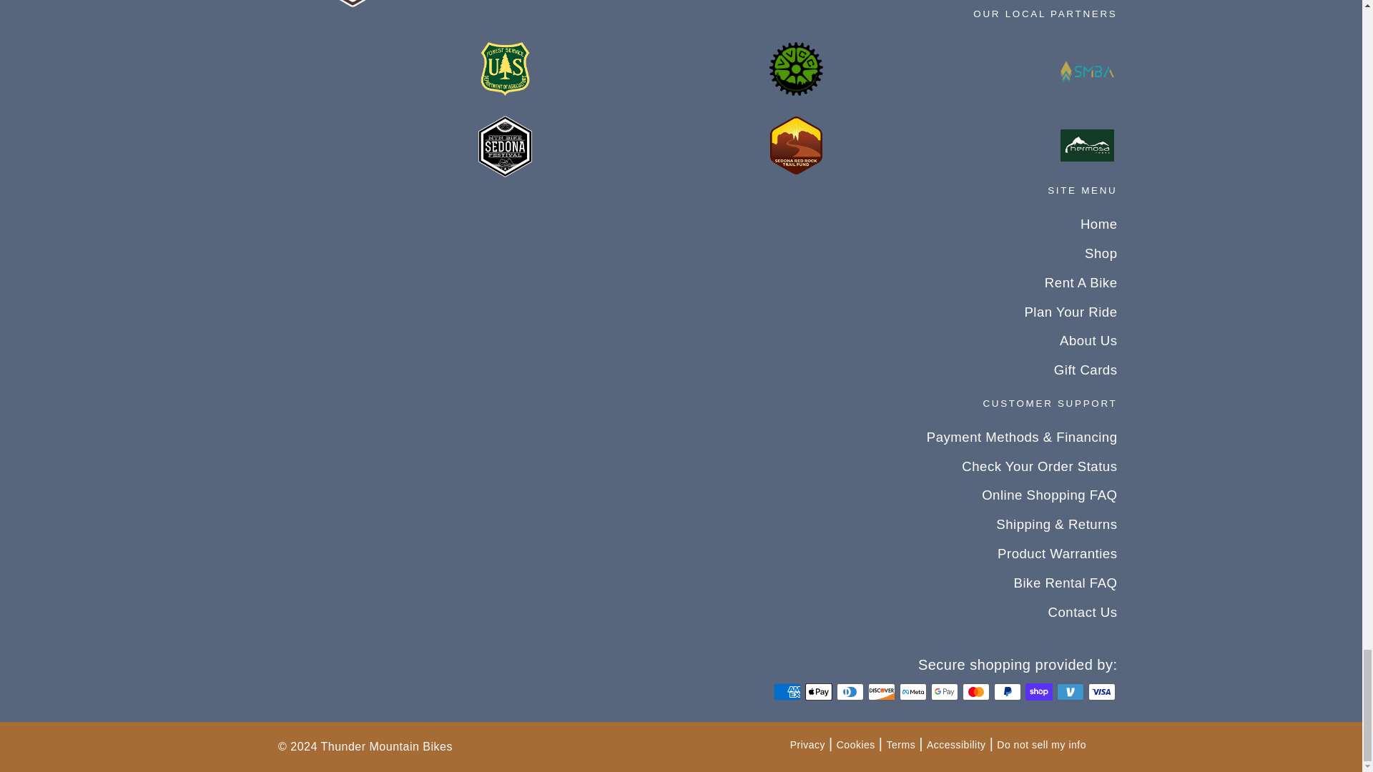 The height and width of the screenshot is (772, 1373). I want to click on Discover, so click(881, 691).